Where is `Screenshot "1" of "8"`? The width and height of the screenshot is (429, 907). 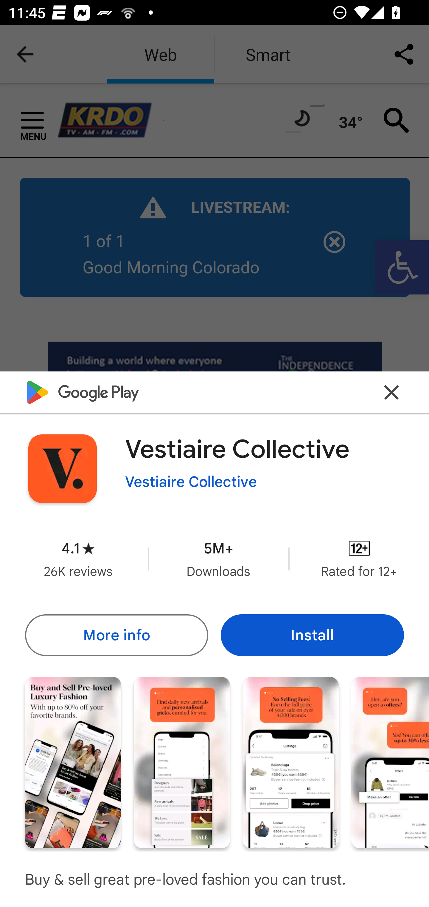 Screenshot "1" of "8" is located at coordinates (73, 762).